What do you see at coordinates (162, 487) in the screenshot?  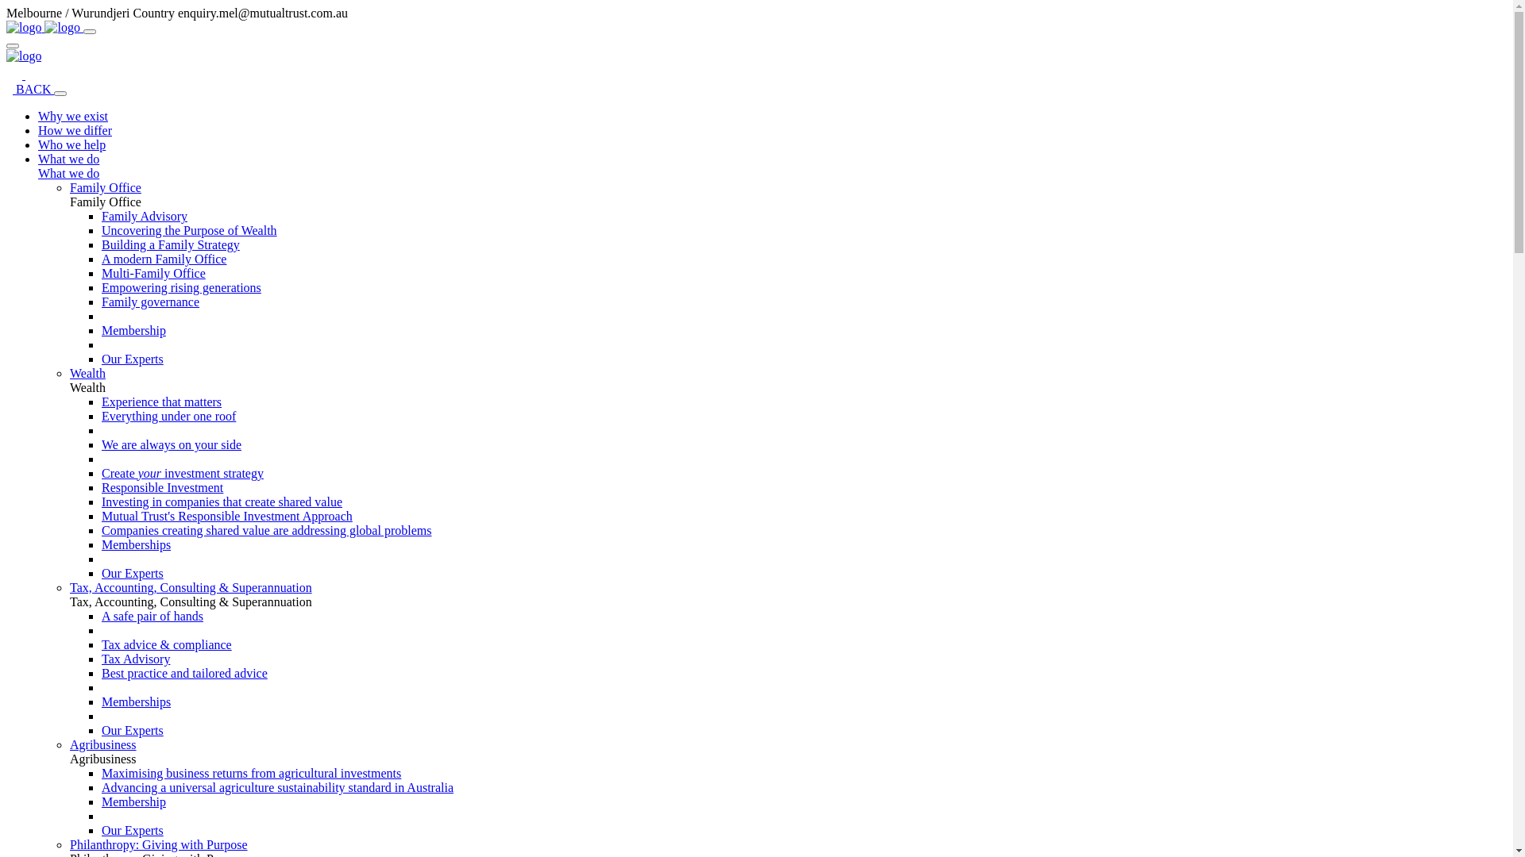 I see `Responsible Investment` at bounding box center [162, 487].